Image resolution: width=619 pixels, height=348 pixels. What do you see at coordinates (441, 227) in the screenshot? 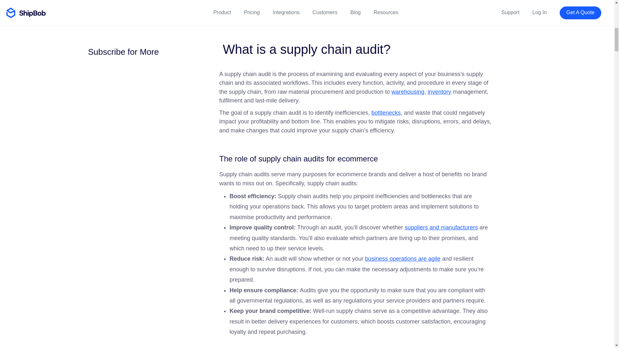
I see `suppliers and manufacturers` at bounding box center [441, 227].